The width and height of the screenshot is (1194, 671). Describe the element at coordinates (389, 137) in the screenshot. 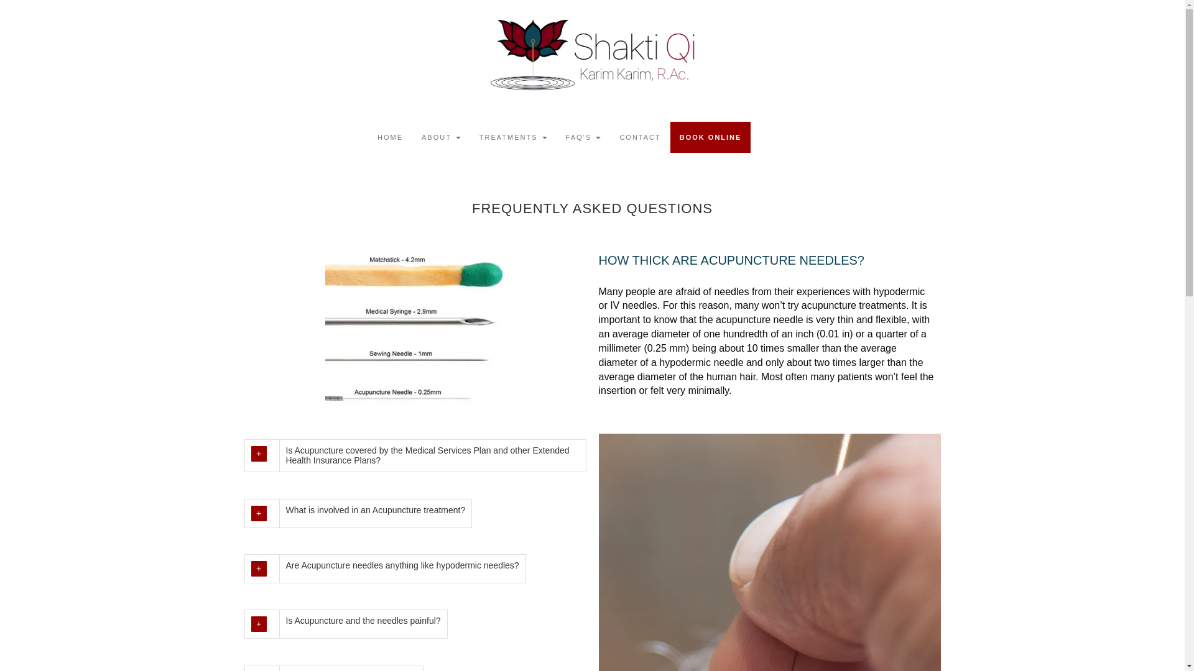

I see `HOME` at that location.